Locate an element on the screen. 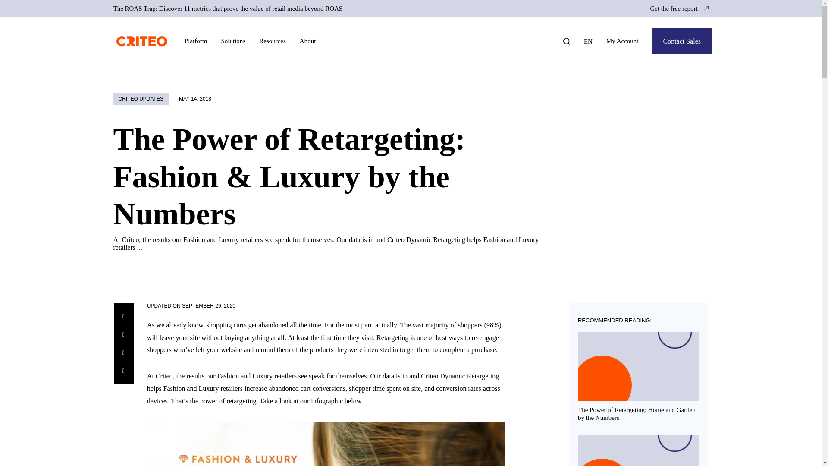 This screenshot has width=828, height=466. LinkedIn is located at coordinates (123, 317).